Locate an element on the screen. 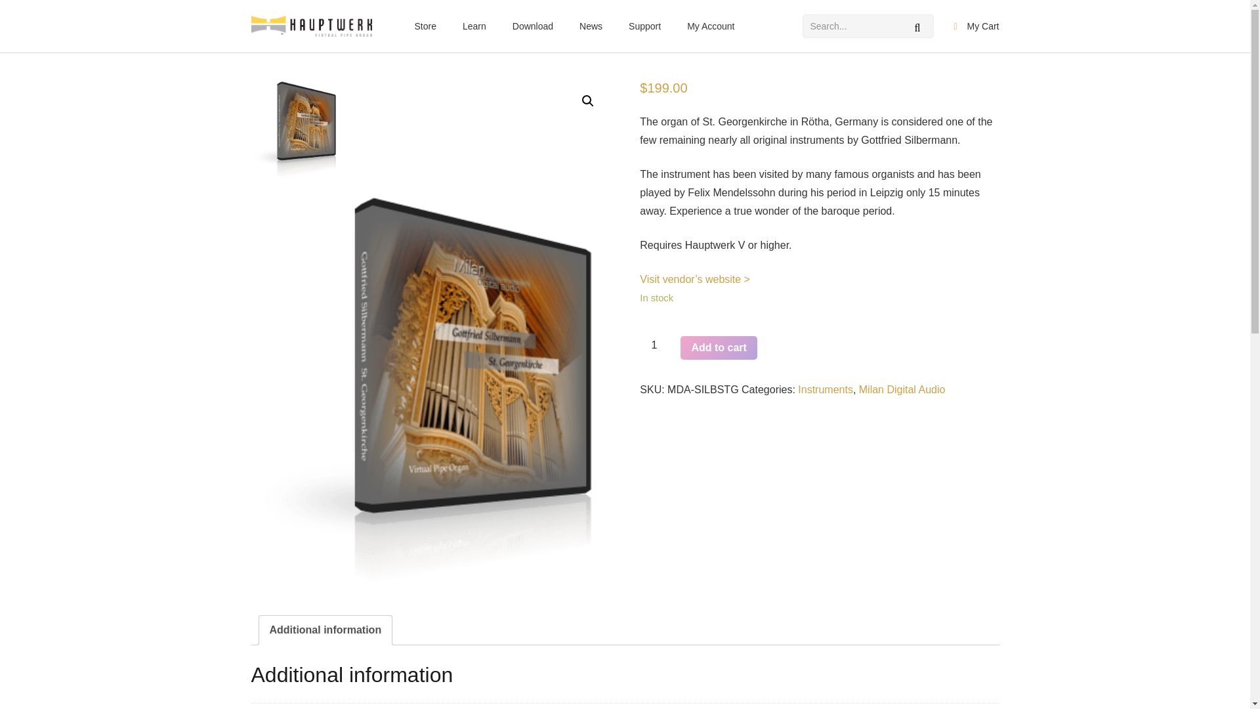  1 is located at coordinates (659, 345).